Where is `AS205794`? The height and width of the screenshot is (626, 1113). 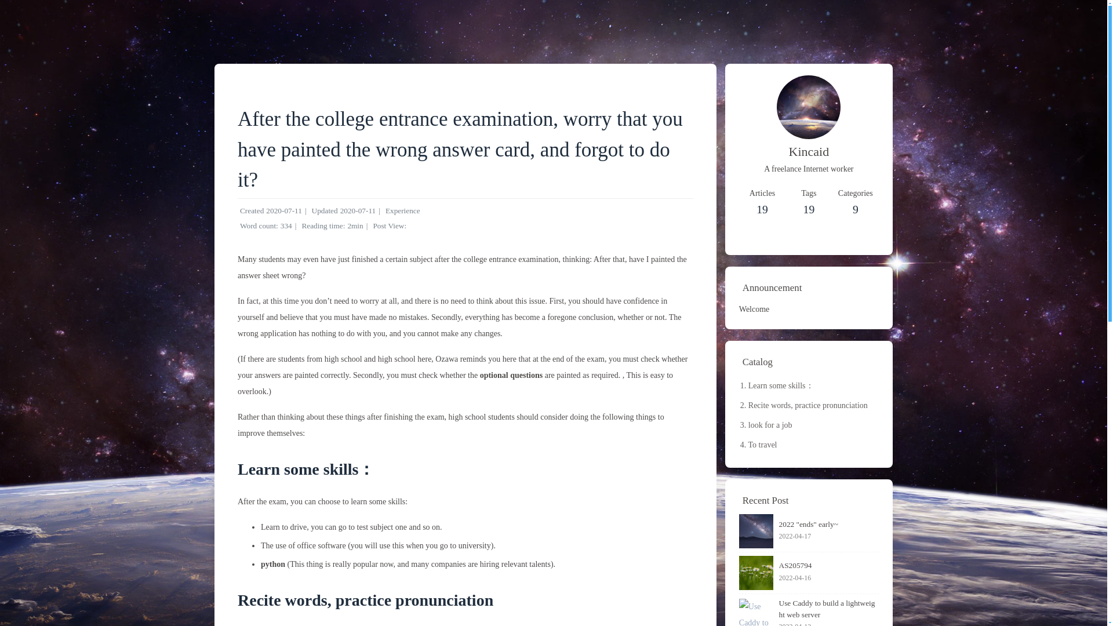
AS205794 is located at coordinates (829, 537).